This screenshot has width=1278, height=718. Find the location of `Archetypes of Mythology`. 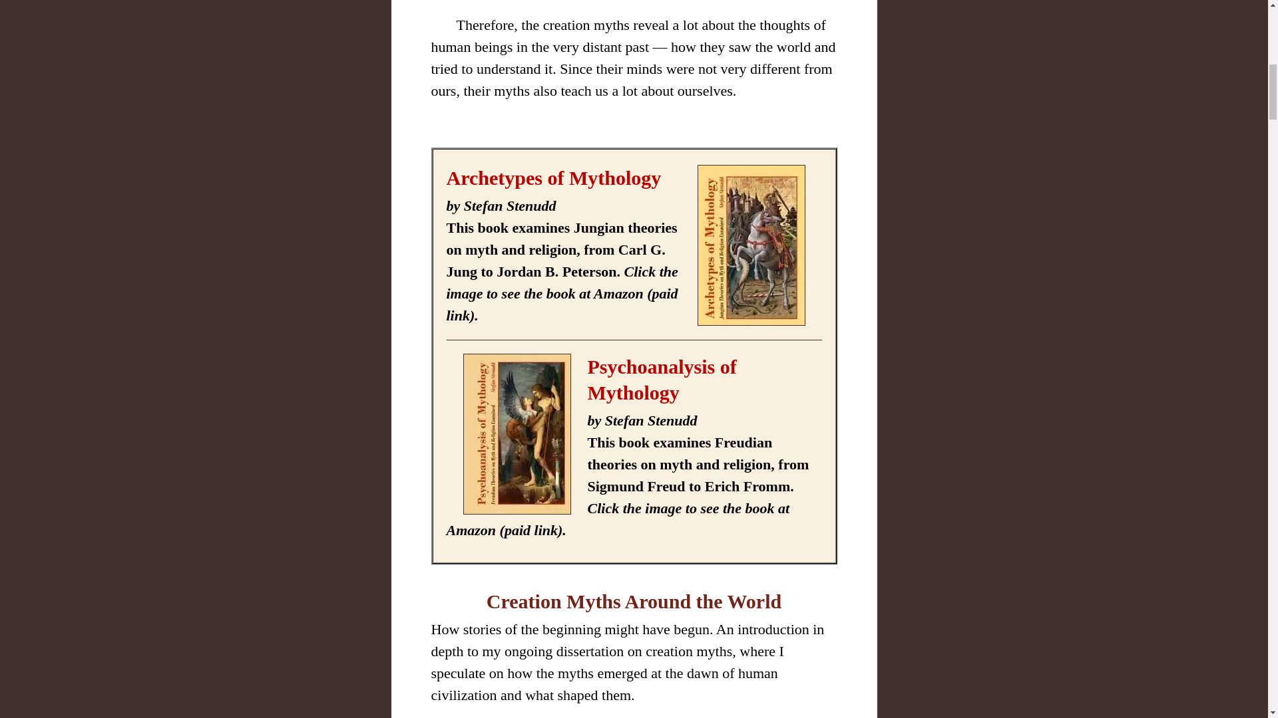

Archetypes of Mythology is located at coordinates (553, 178).